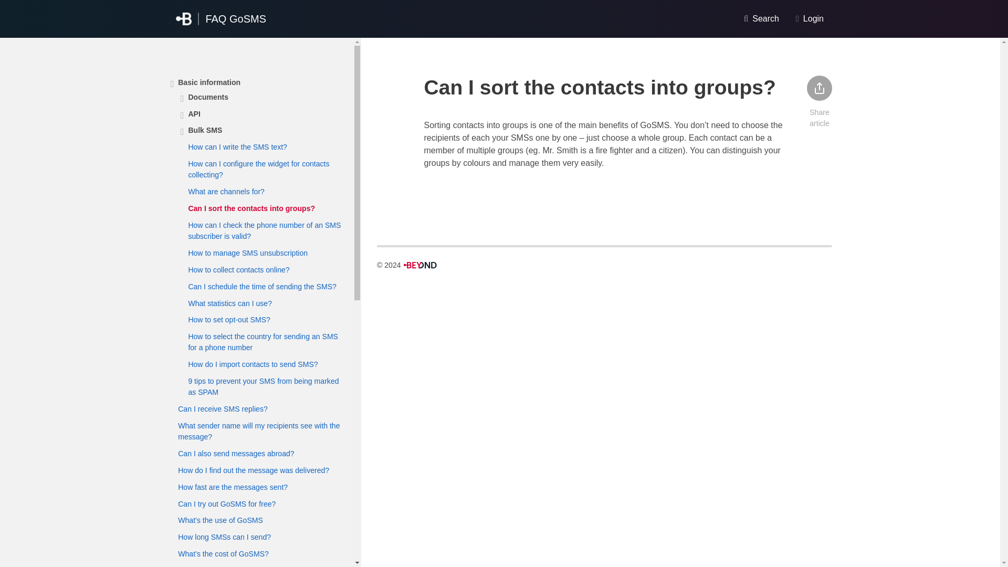  What do you see at coordinates (205, 130) in the screenshot?
I see `Bulk SMS` at bounding box center [205, 130].